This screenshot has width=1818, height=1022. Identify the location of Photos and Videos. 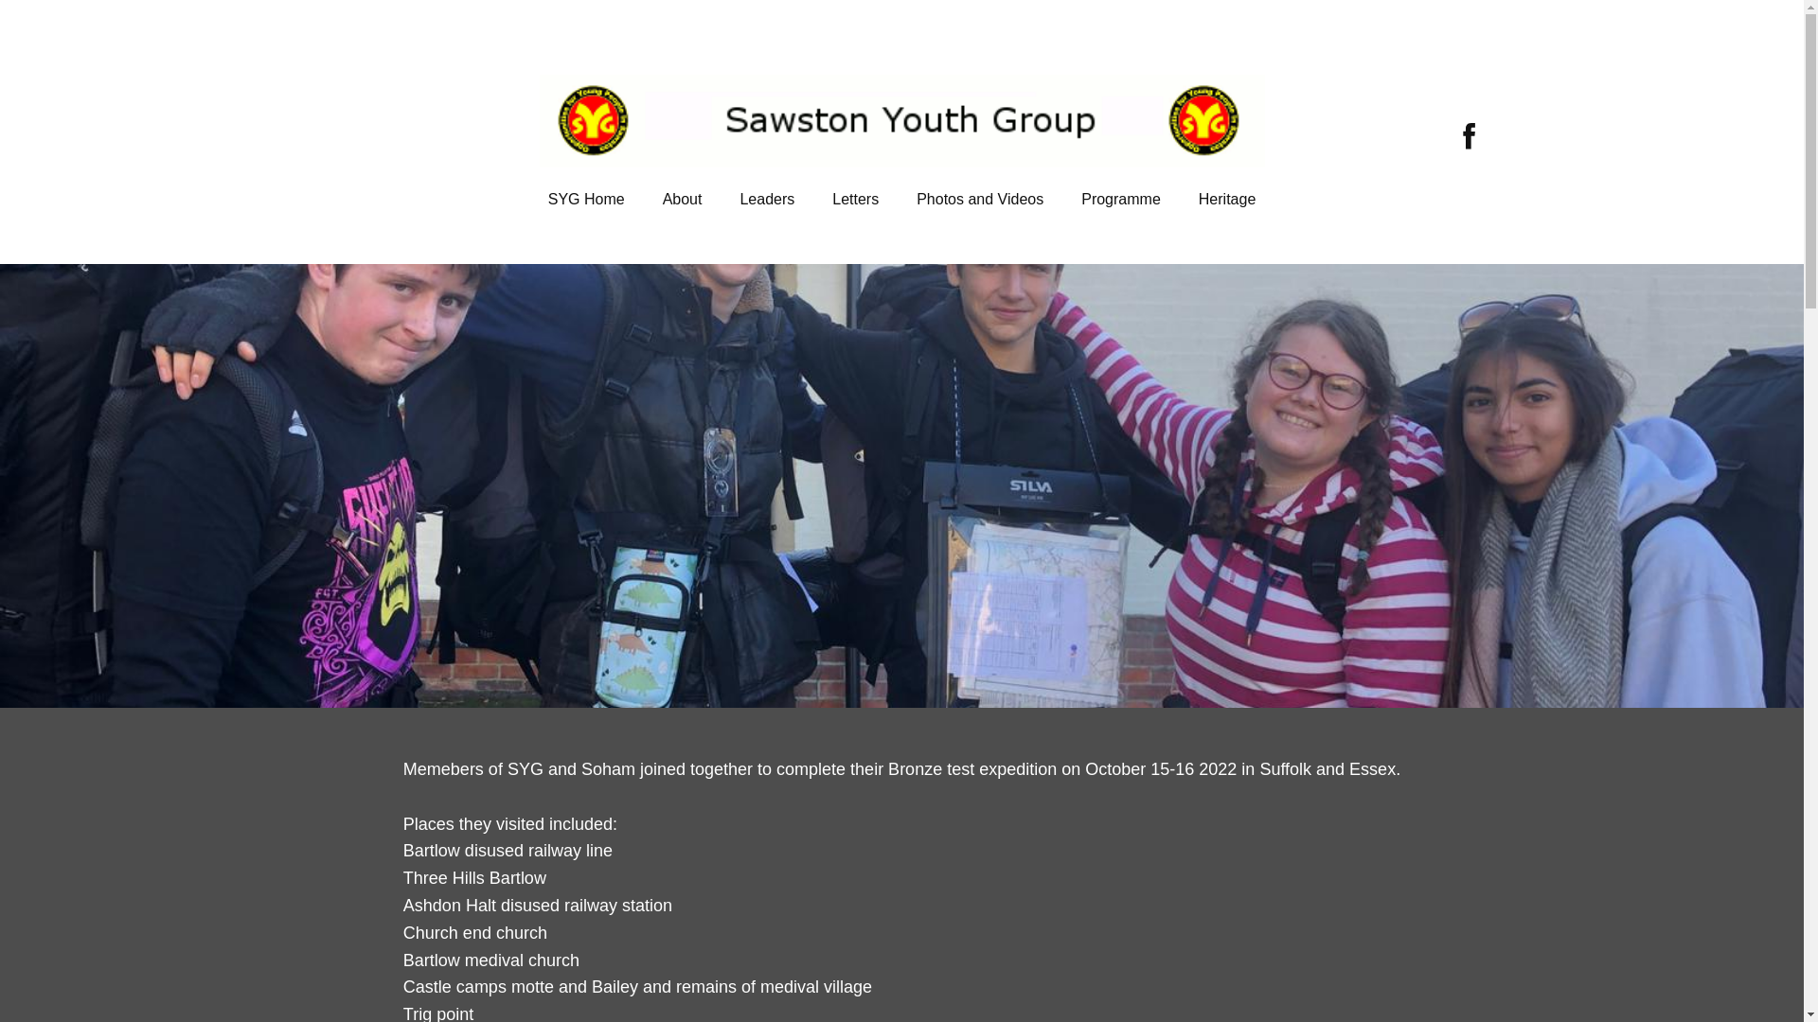
(979, 199).